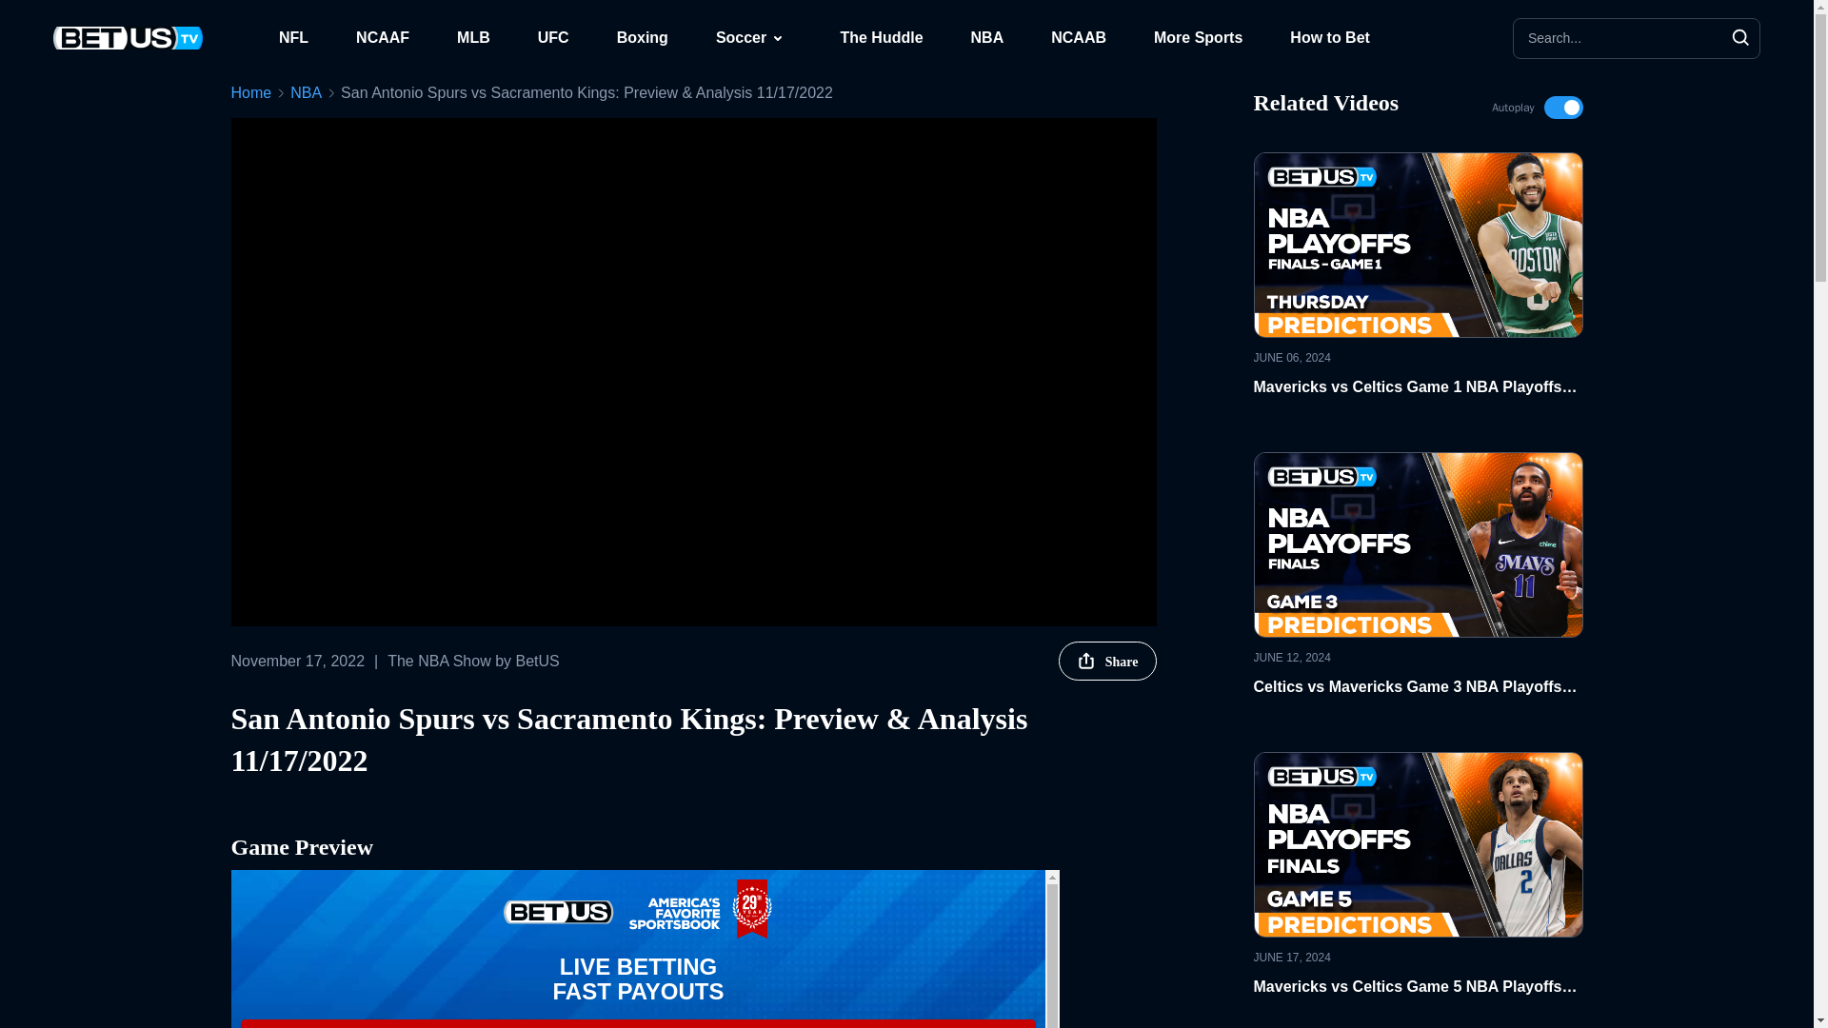  I want to click on Home, so click(249, 92).